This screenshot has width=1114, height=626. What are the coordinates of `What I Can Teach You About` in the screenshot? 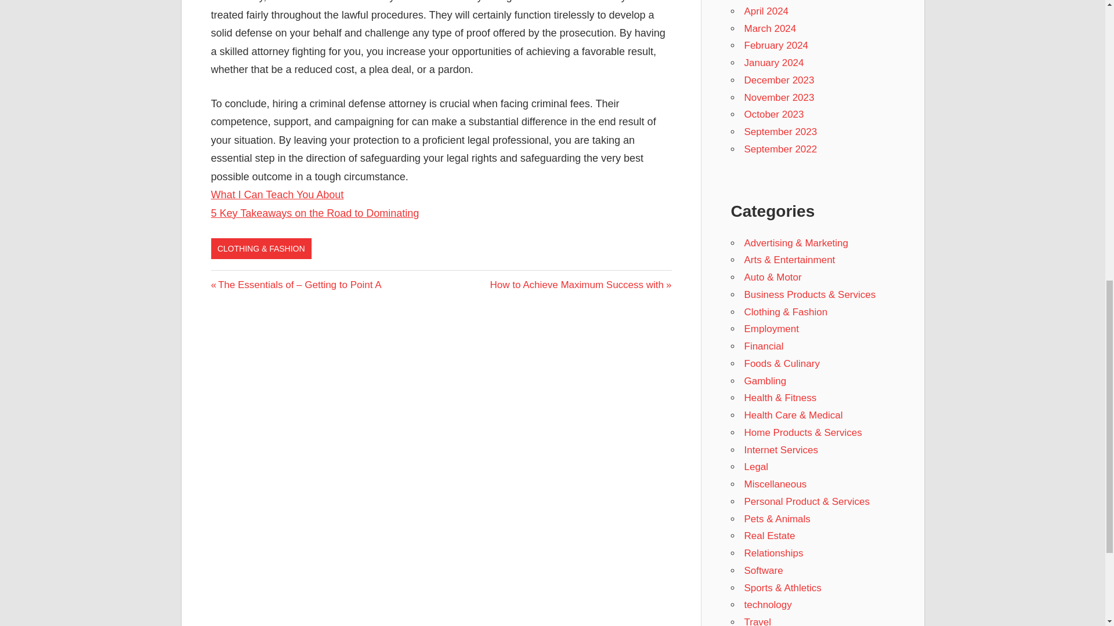 It's located at (277, 195).